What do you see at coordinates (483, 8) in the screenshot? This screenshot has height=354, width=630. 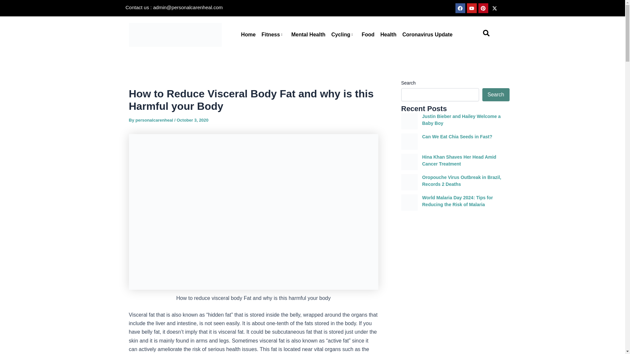 I see `Pinterest` at bounding box center [483, 8].